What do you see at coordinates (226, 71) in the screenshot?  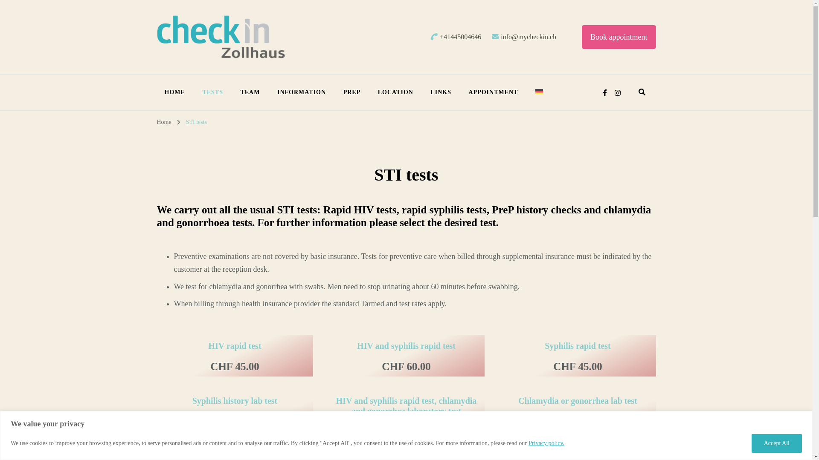 I see `checkin Zollhaus` at bounding box center [226, 71].